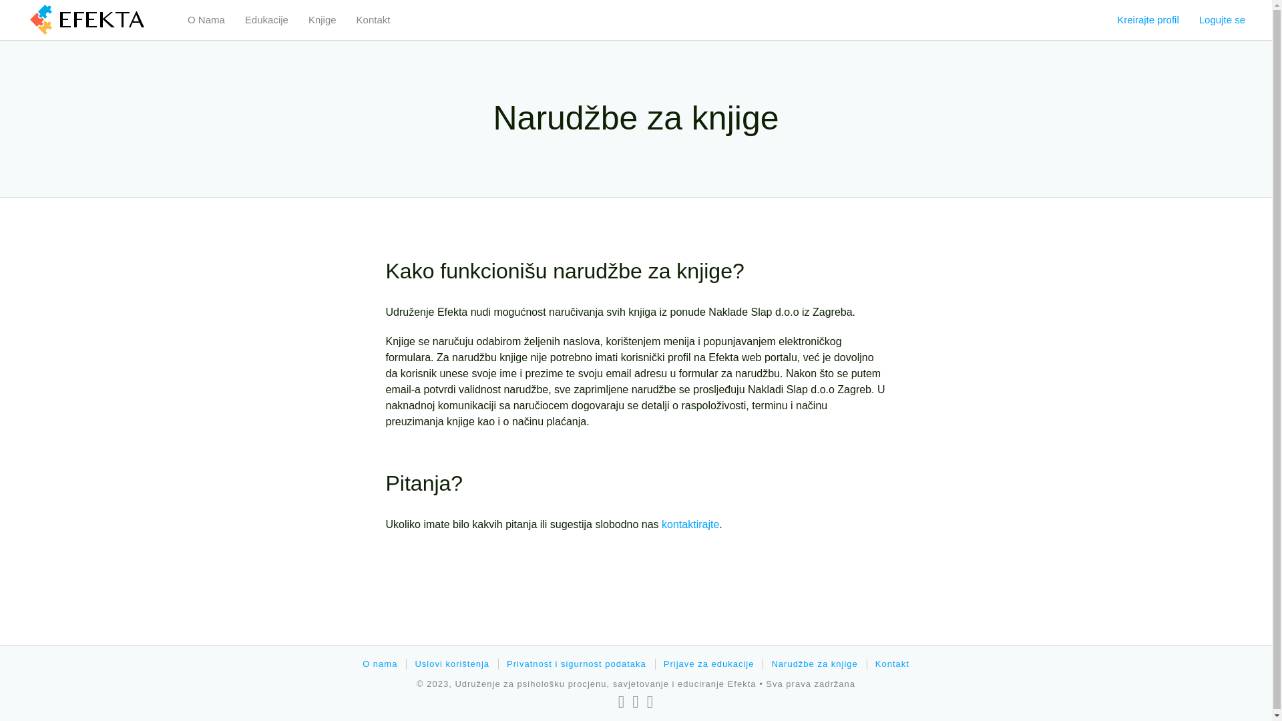  Describe the element at coordinates (1148, 20) in the screenshot. I see `Kreirajte profil` at that location.